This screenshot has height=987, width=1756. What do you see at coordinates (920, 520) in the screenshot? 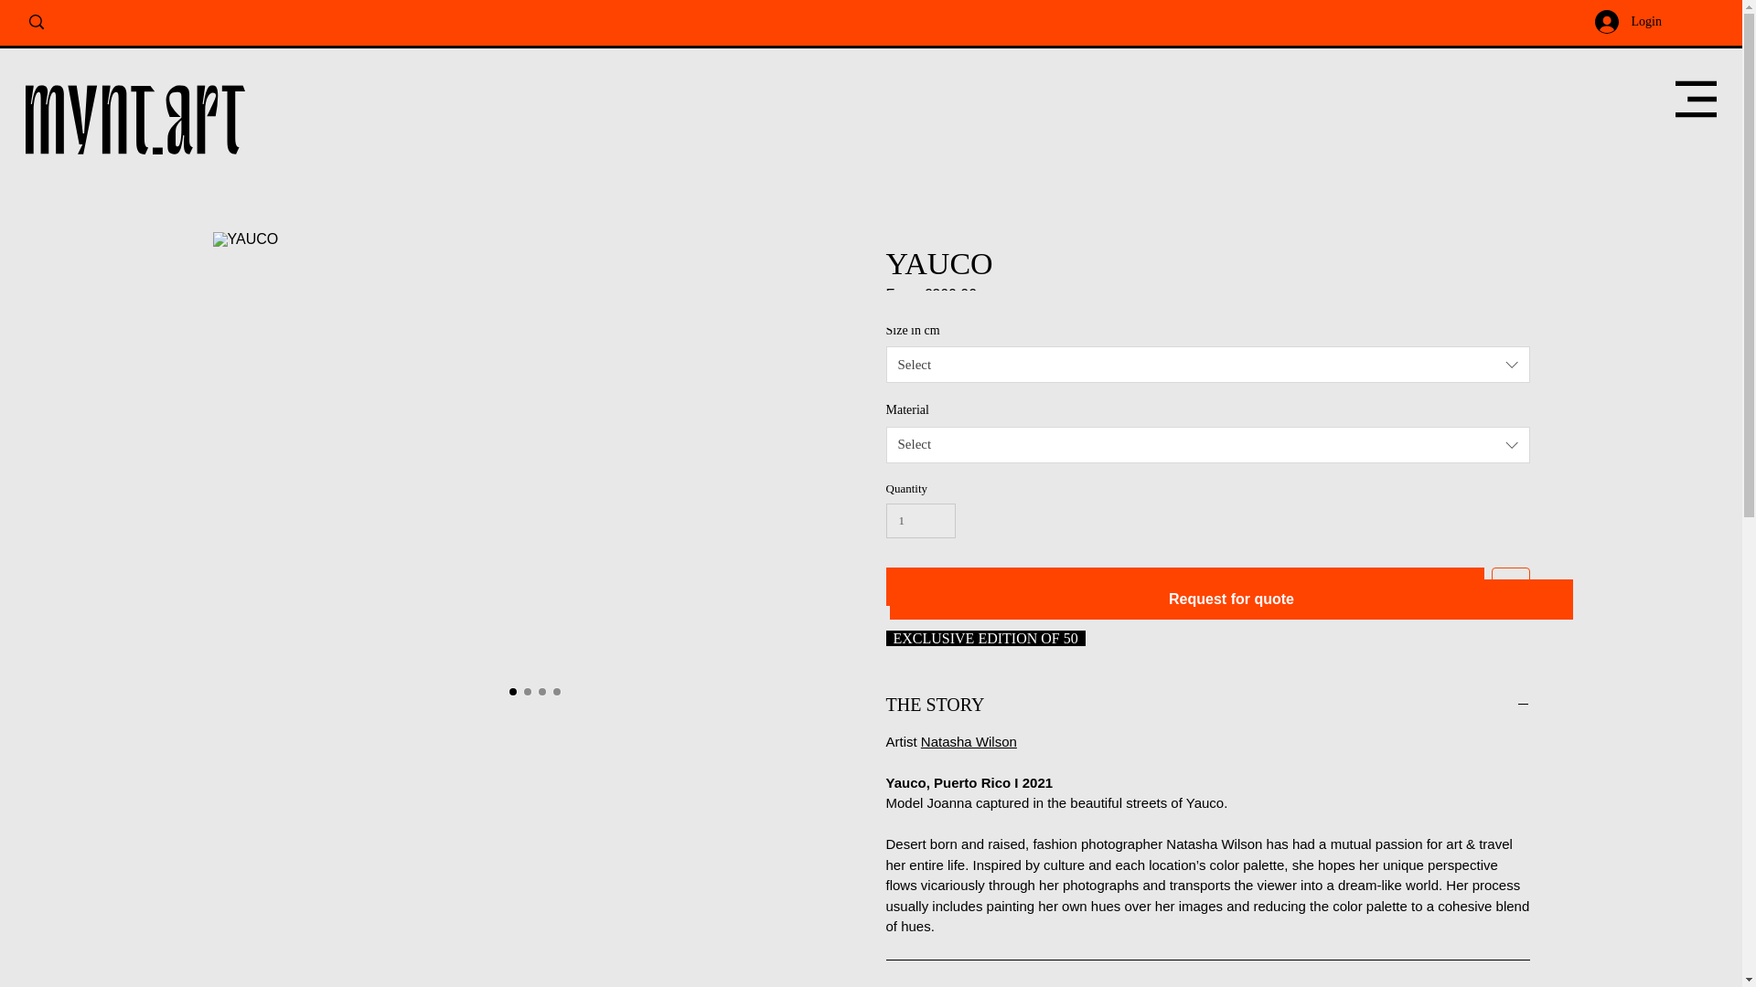
I see `1` at bounding box center [920, 520].